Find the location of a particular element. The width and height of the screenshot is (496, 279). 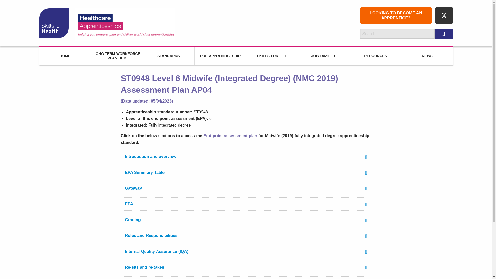

HOME is located at coordinates (65, 56).